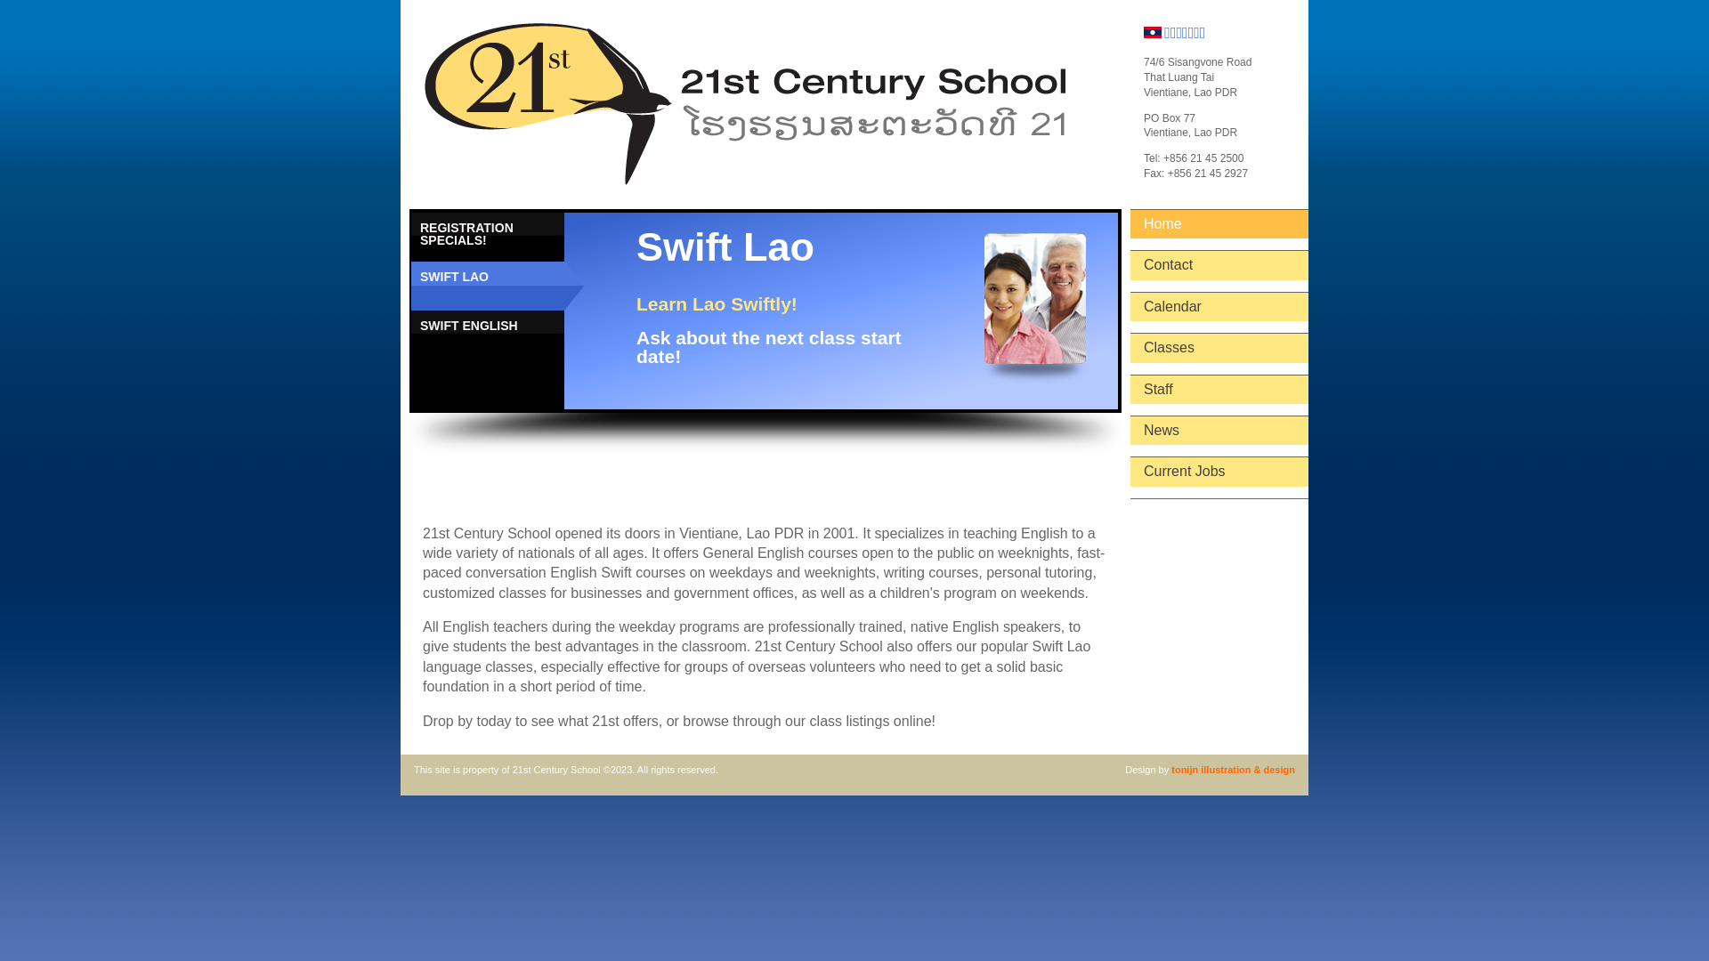 This screenshot has width=1709, height=961. I want to click on Classes, so click(1219, 348).